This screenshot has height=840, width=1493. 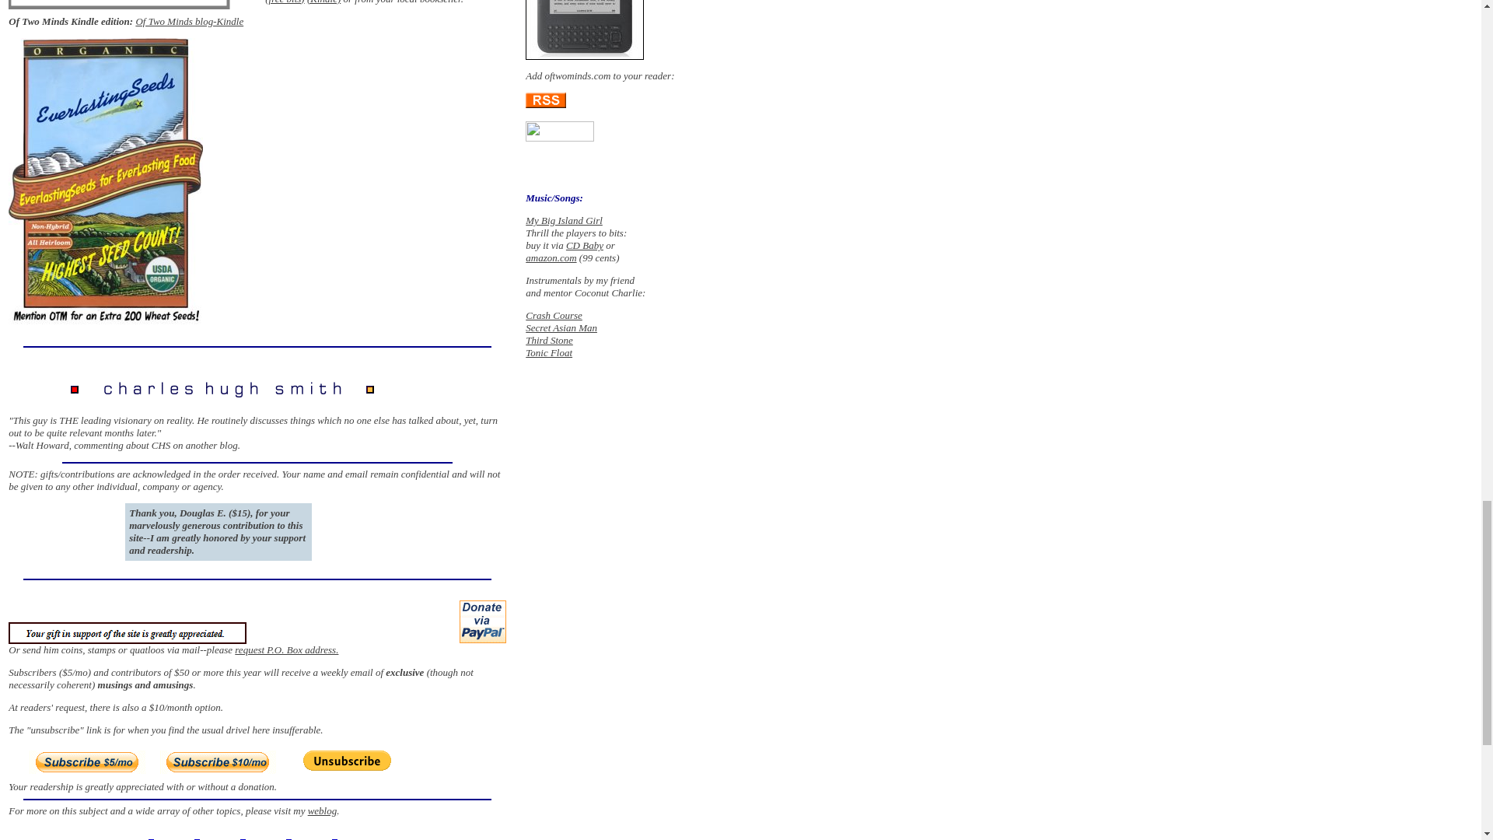 I want to click on Of Two Minds blog-Kindle, so click(x=189, y=21).